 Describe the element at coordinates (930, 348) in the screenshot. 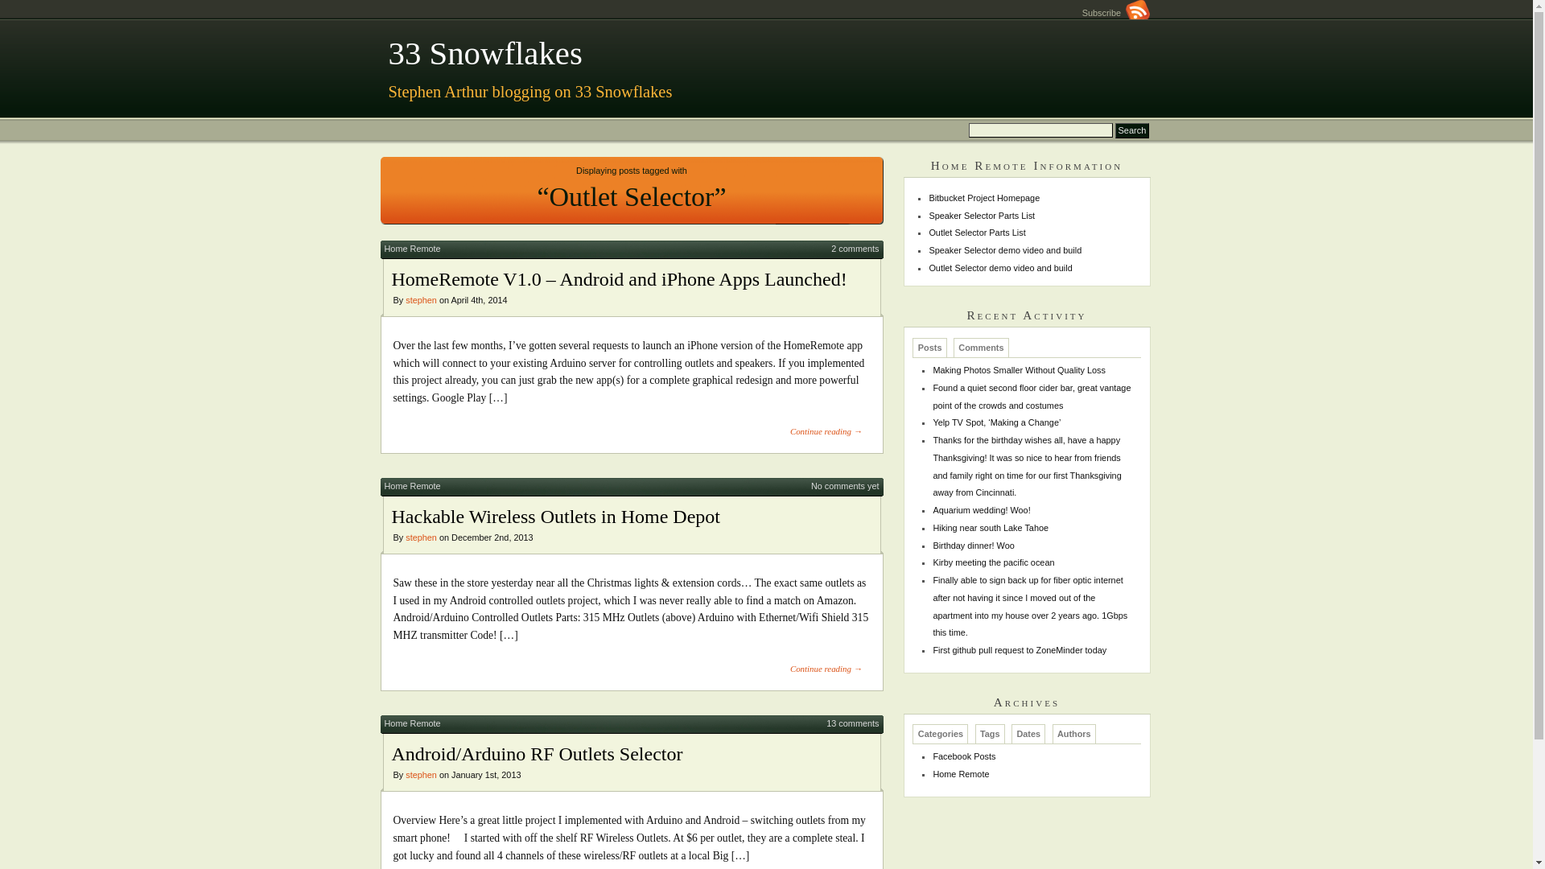

I see `Posts` at that location.